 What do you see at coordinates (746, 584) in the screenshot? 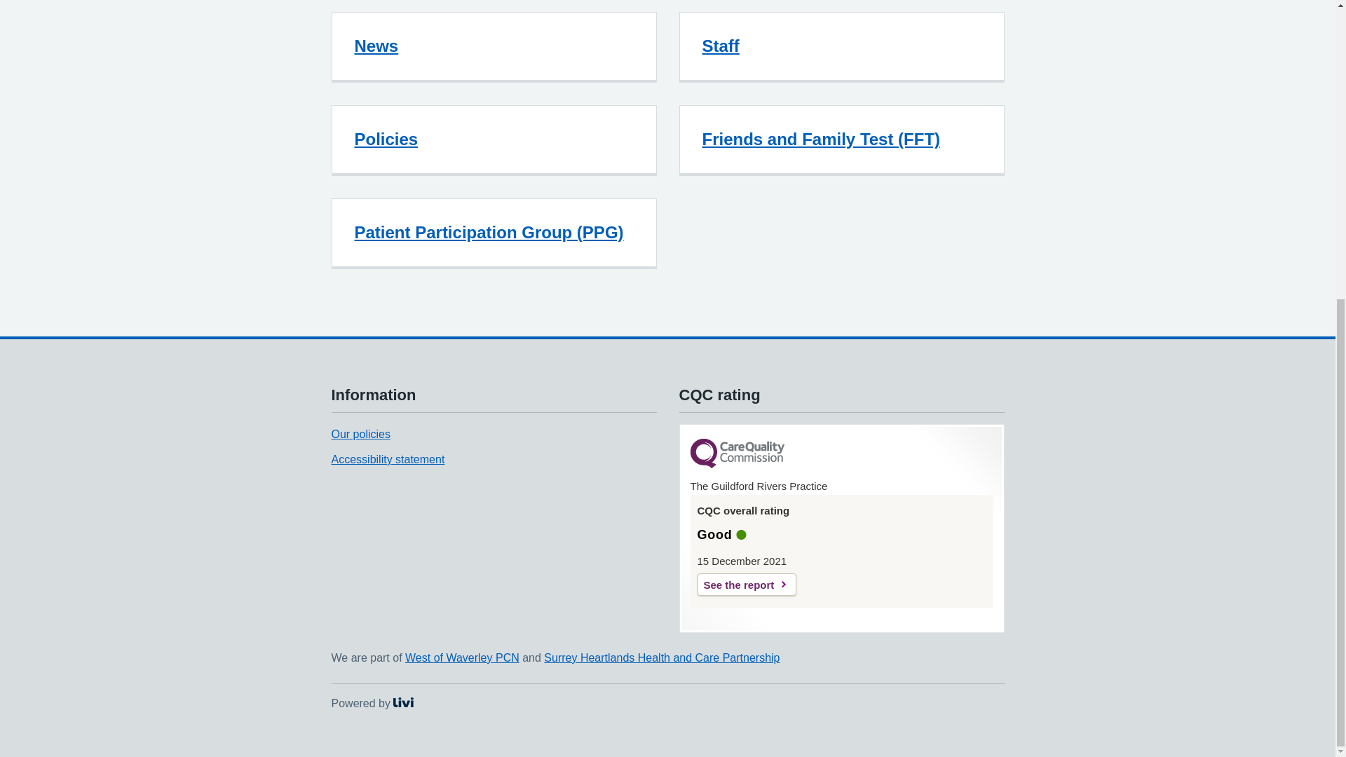
I see `See the report` at bounding box center [746, 584].